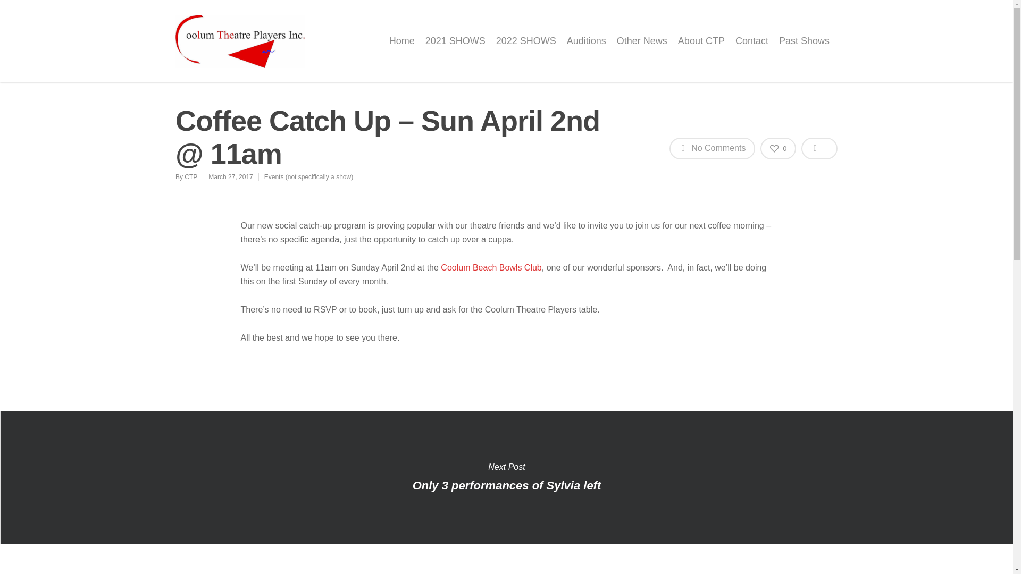 The height and width of the screenshot is (574, 1021). Describe the element at coordinates (713, 149) in the screenshot. I see `No Comments` at that location.